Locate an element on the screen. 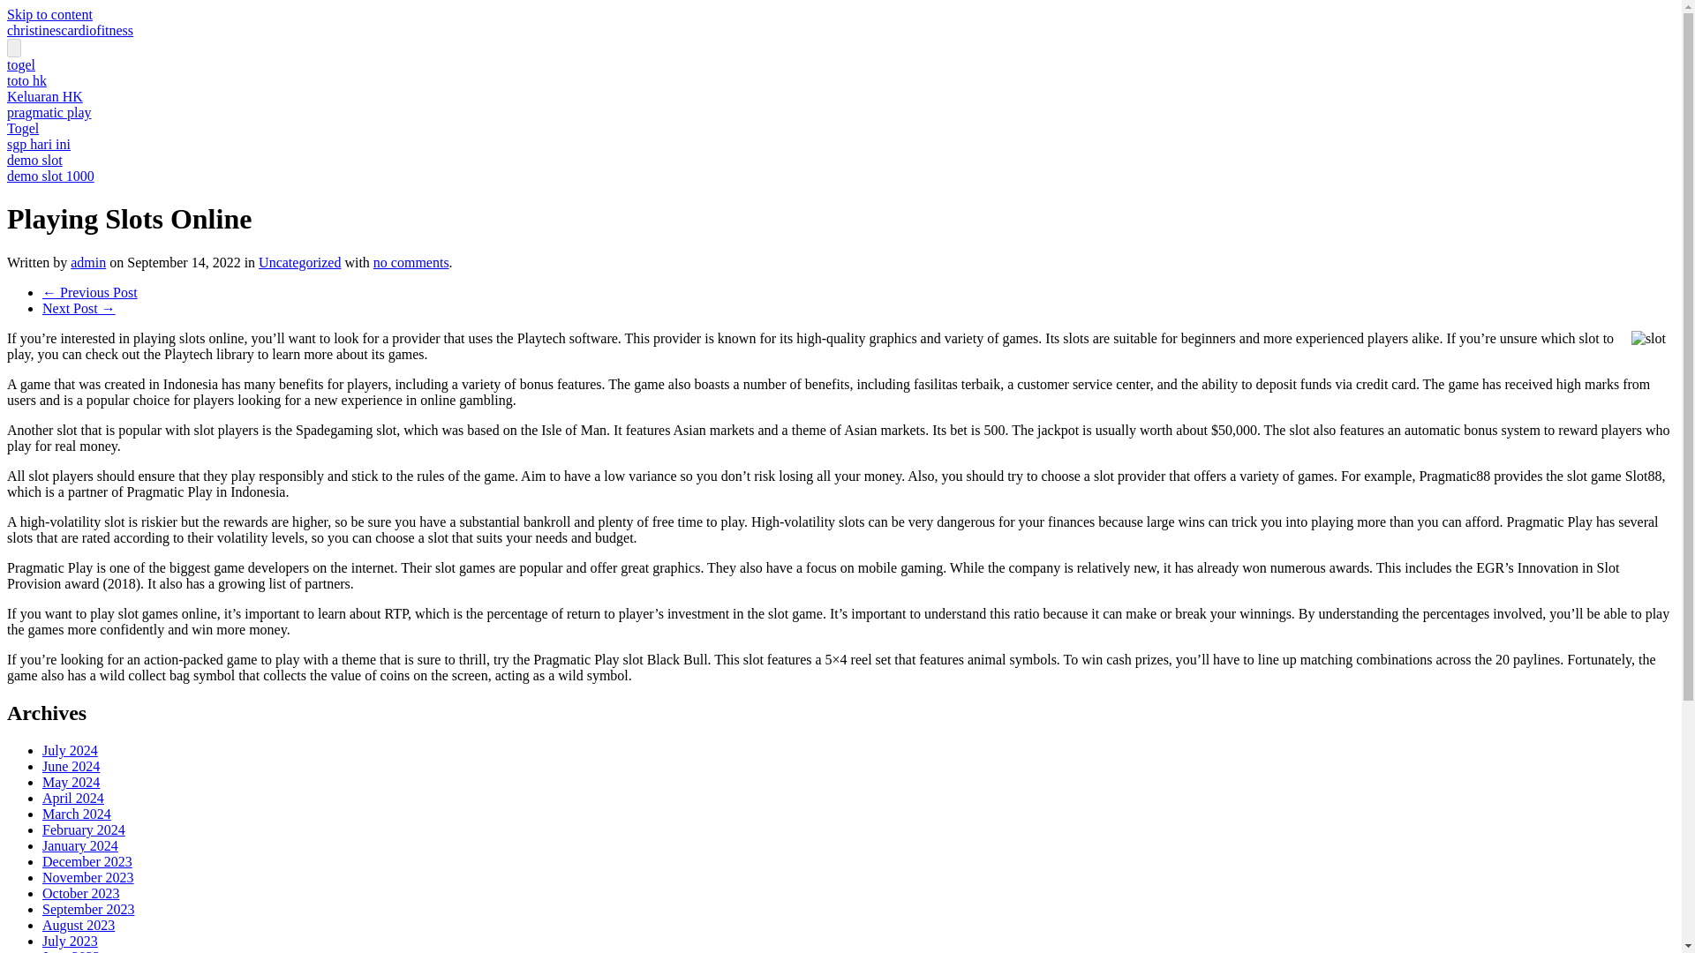 This screenshot has width=1695, height=953. pragmatic play is located at coordinates (49, 112).